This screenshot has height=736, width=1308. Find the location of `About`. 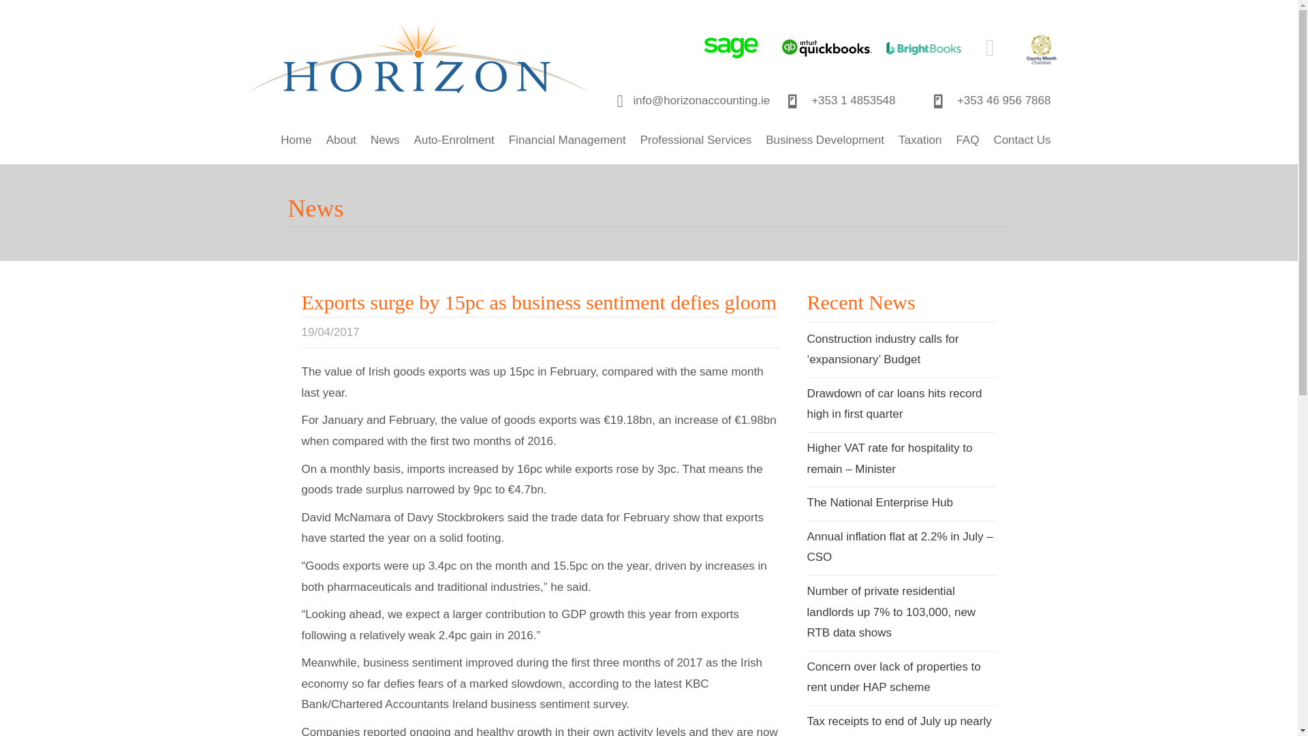

About is located at coordinates (341, 140).